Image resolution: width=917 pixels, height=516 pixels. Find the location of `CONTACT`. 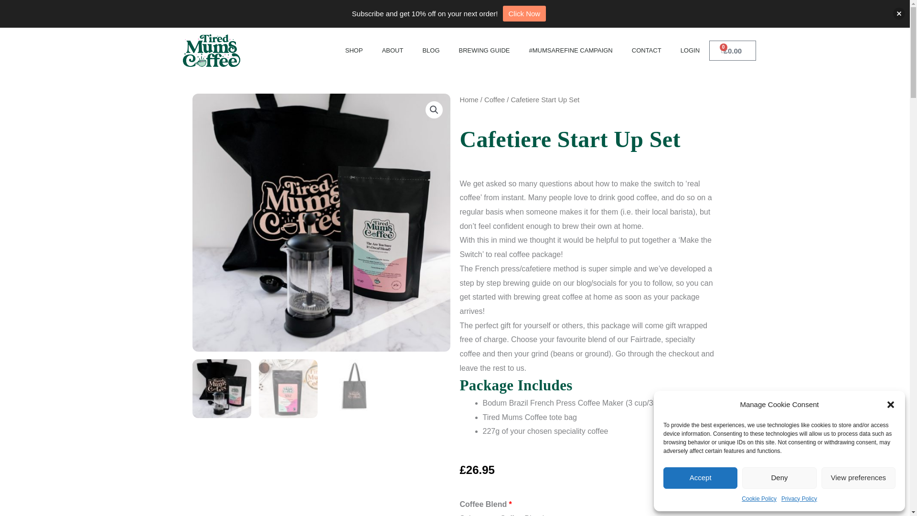

CONTACT is located at coordinates (647, 51).